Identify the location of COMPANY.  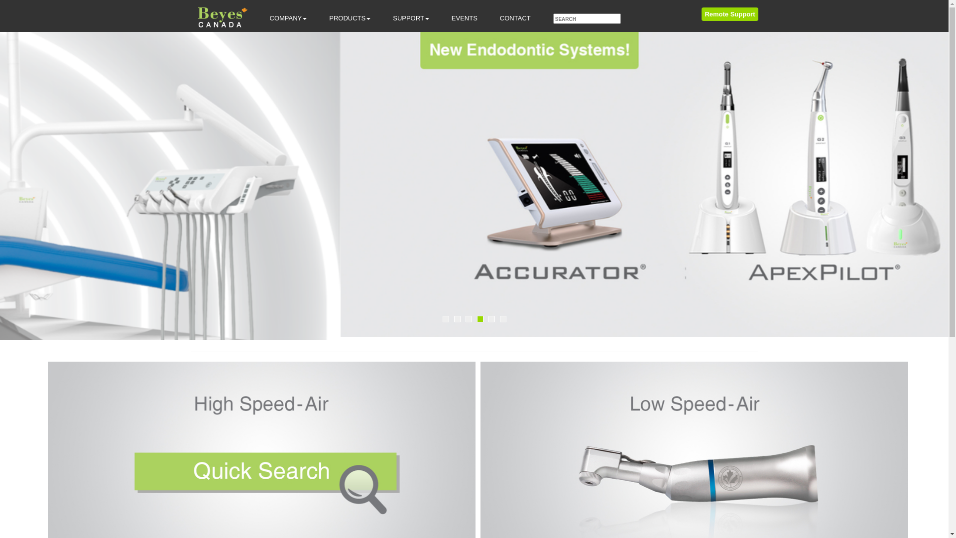
(288, 18).